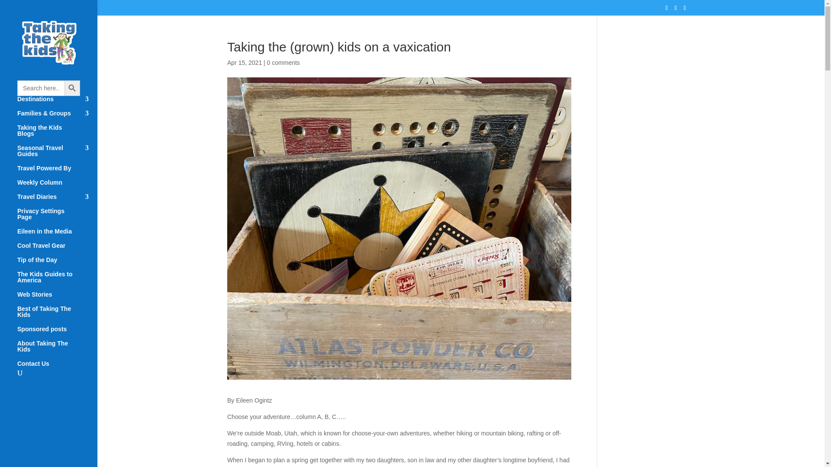  Describe the element at coordinates (57, 298) in the screenshot. I see `Web Stories` at that location.